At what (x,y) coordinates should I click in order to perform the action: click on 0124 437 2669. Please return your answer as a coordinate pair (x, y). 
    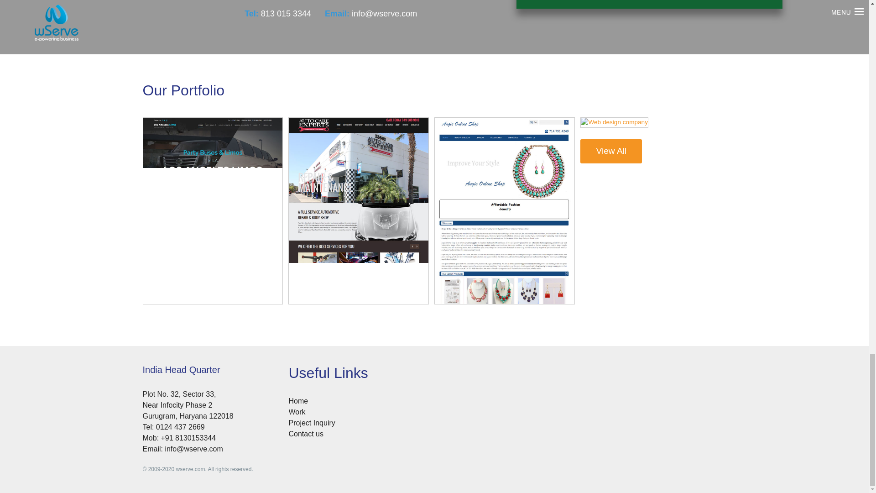
    Looking at the image, I should click on (180, 426).